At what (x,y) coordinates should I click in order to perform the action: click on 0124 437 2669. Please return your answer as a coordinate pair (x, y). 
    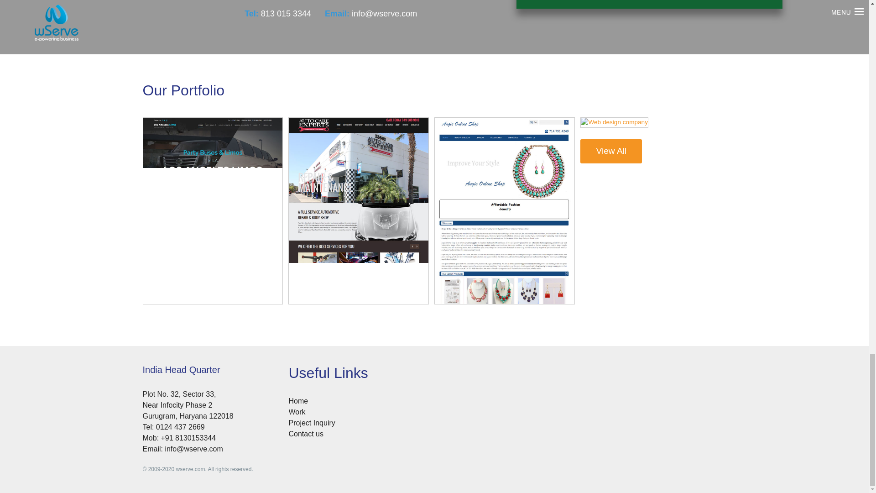
    Looking at the image, I should click on (180, 426).